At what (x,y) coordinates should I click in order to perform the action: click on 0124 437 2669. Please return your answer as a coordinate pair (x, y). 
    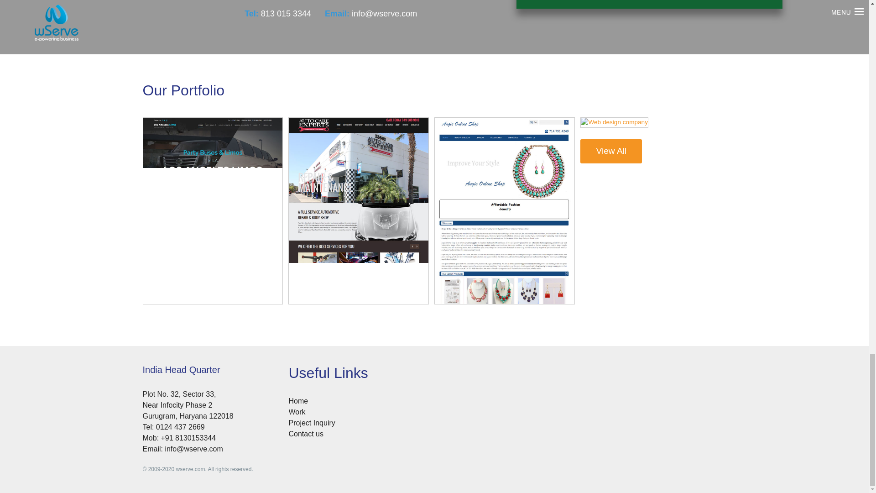
    Looking at the image, I should click on (180, 426).